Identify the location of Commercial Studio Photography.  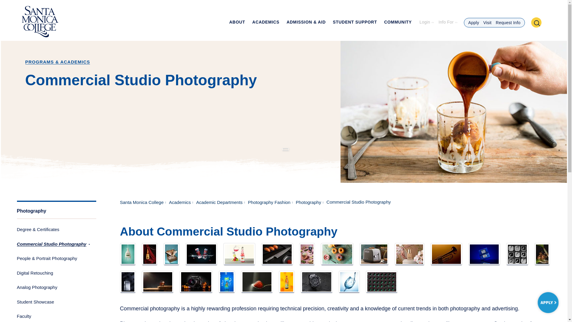
(257, 282).